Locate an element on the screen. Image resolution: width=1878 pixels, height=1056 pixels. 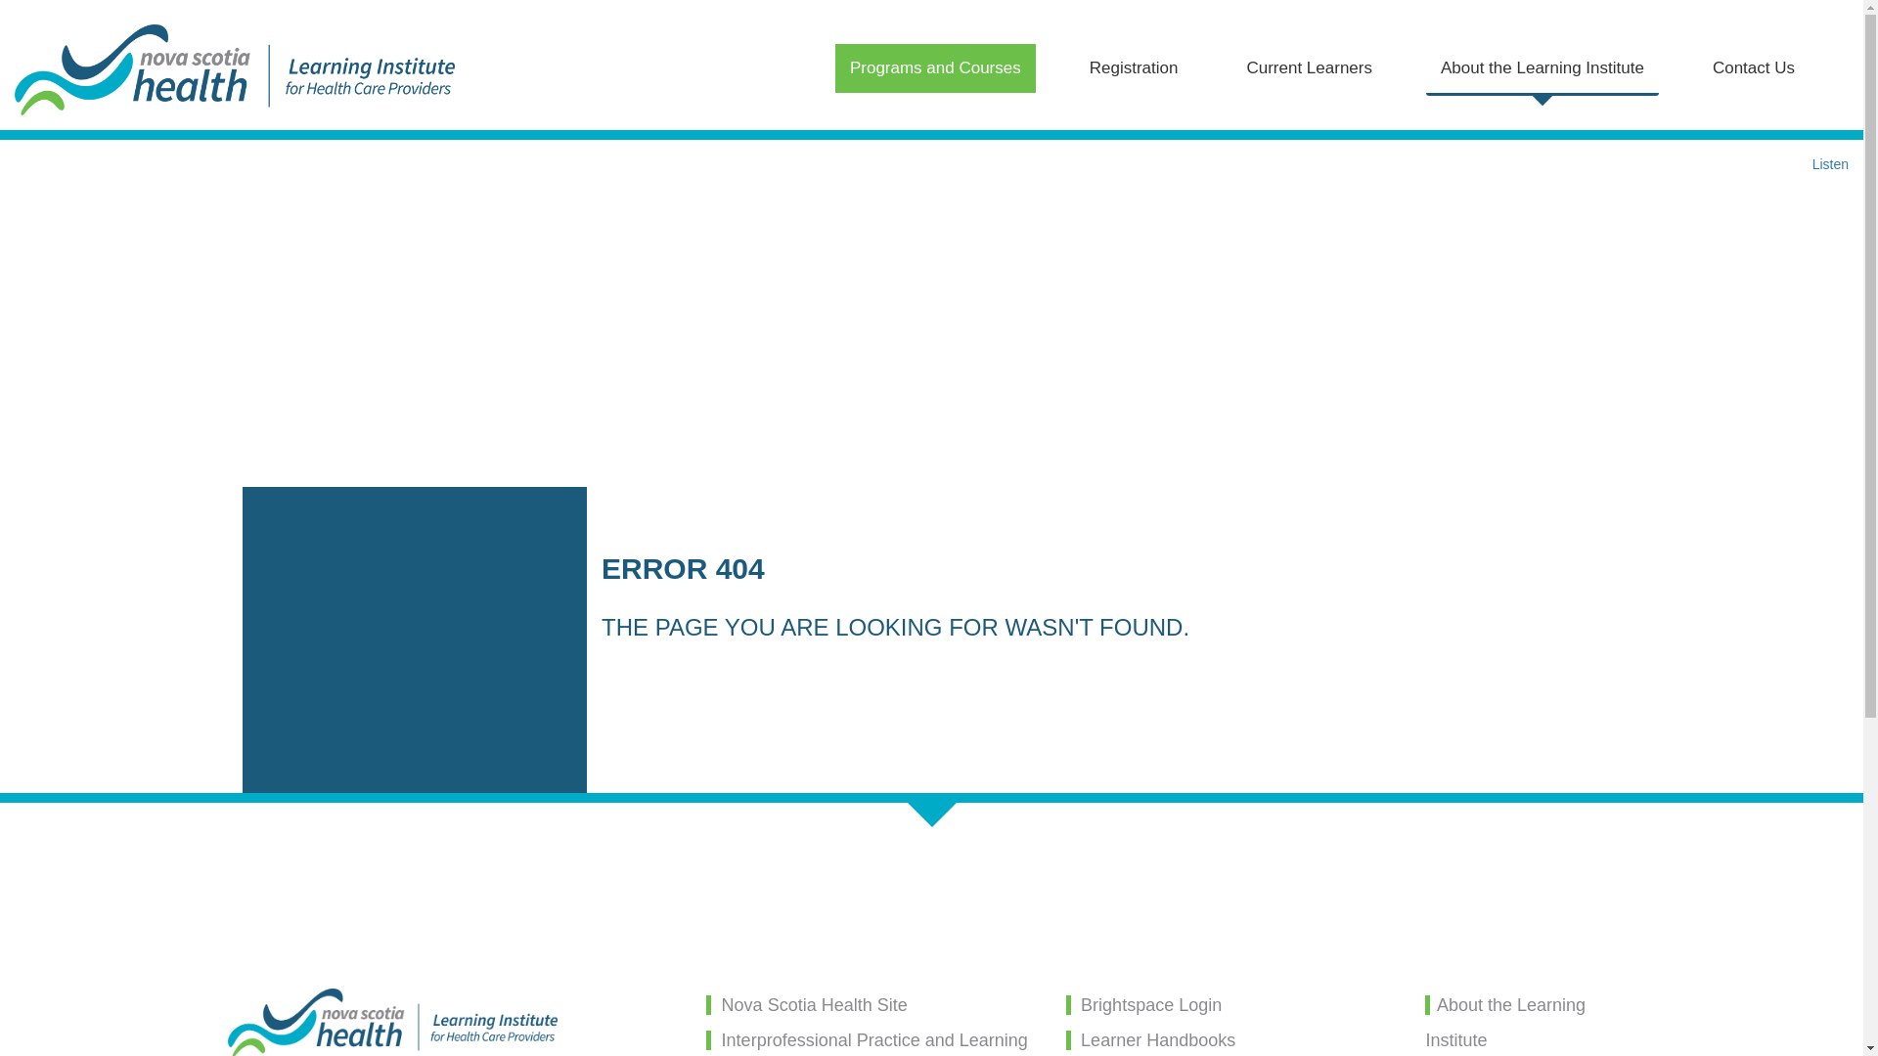
Current Learners is located at coordinates (1309, 68).